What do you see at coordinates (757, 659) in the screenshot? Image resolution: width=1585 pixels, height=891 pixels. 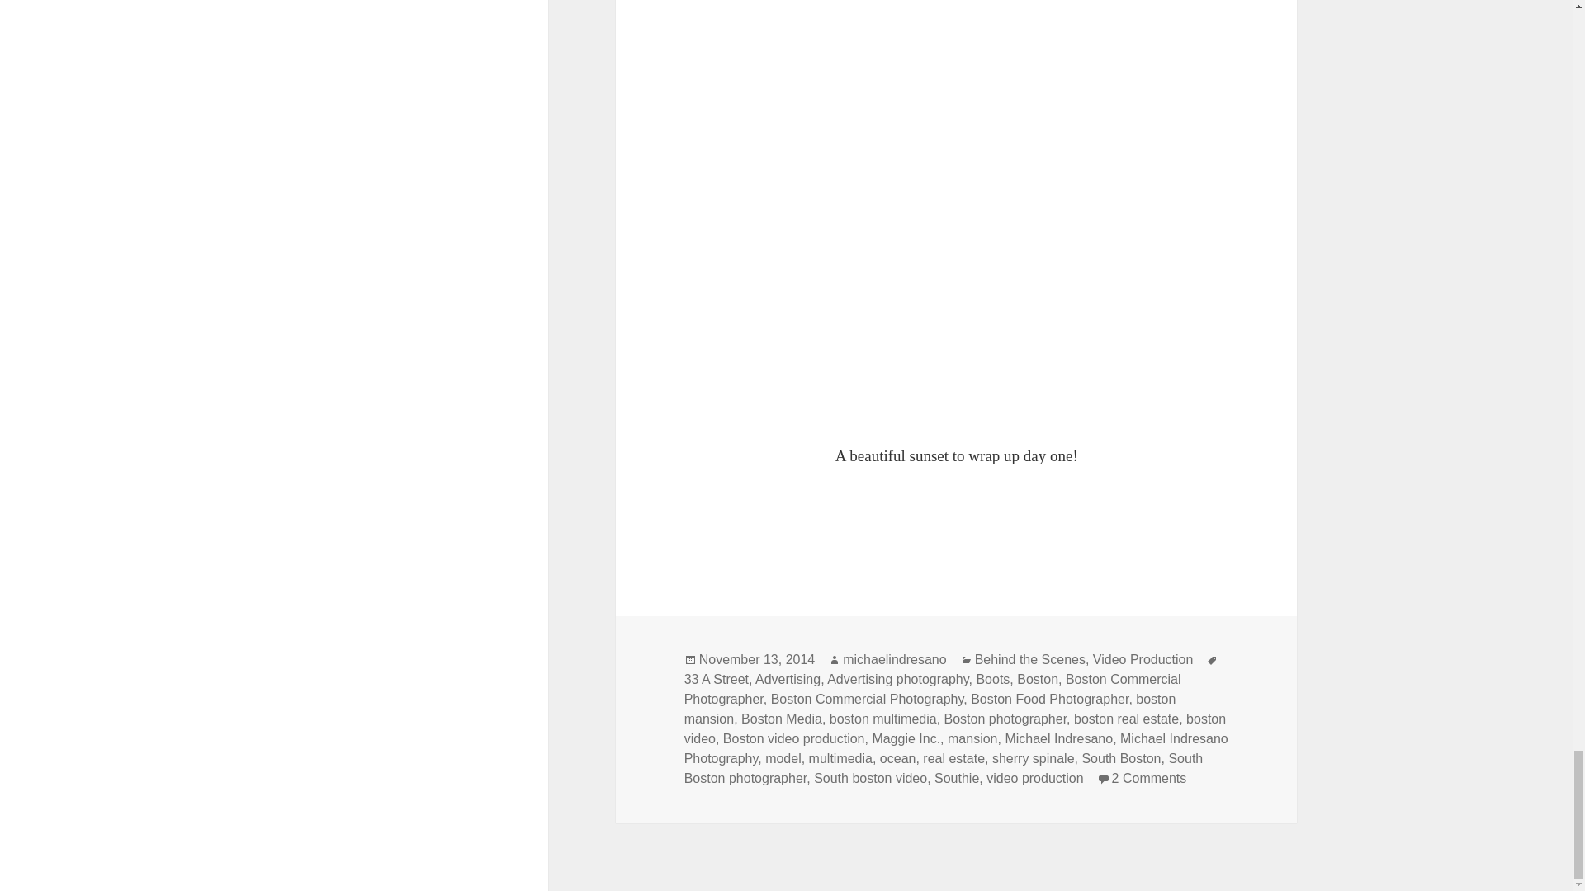 I see `November 13, 2014` at bounding box center [757, 659].